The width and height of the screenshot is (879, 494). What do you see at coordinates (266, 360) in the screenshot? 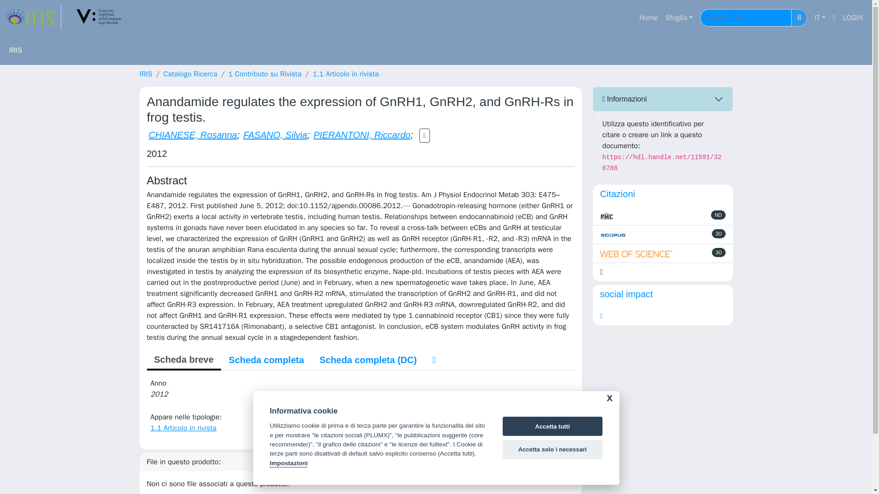
I see `Scheda completa` at bounding box center [266, 360].